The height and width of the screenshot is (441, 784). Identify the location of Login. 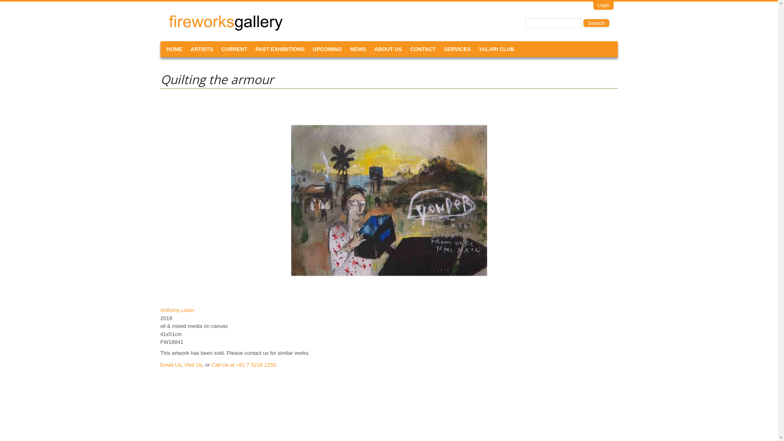
(604, 6).